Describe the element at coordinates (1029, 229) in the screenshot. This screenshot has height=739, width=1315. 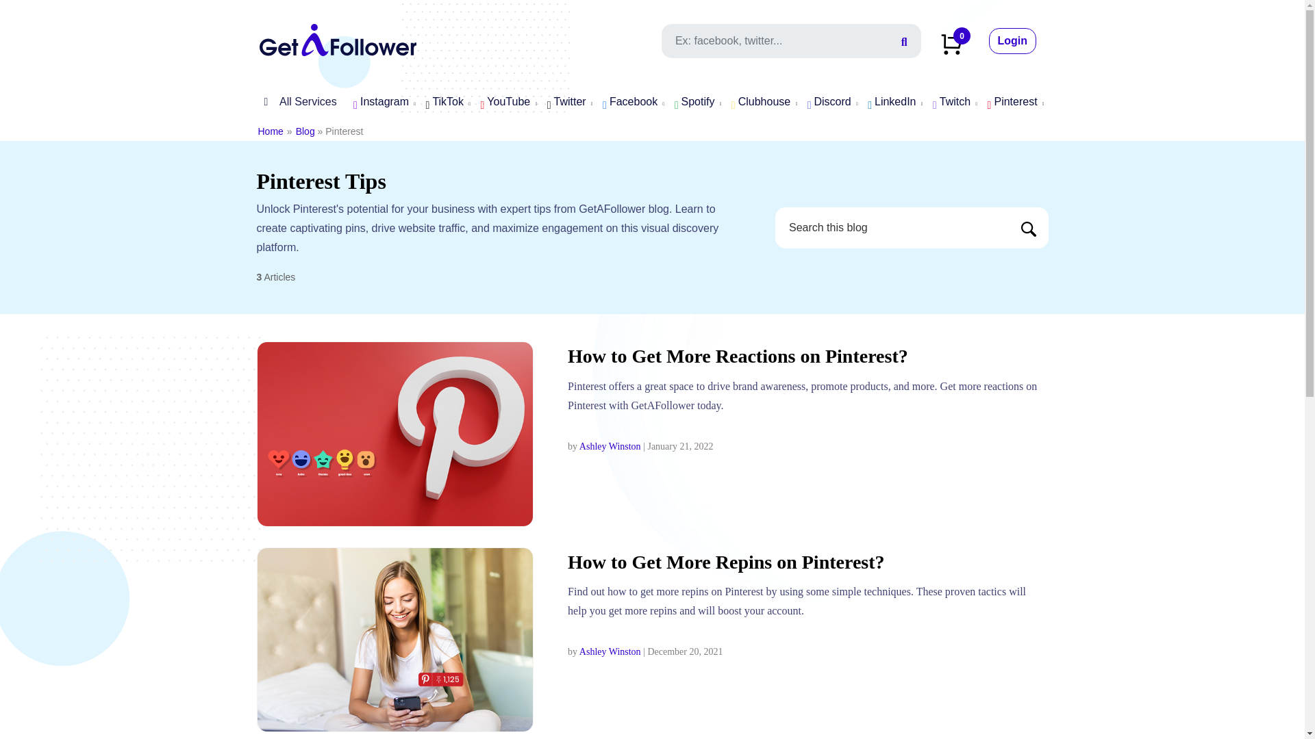
I see `Go` at that location.